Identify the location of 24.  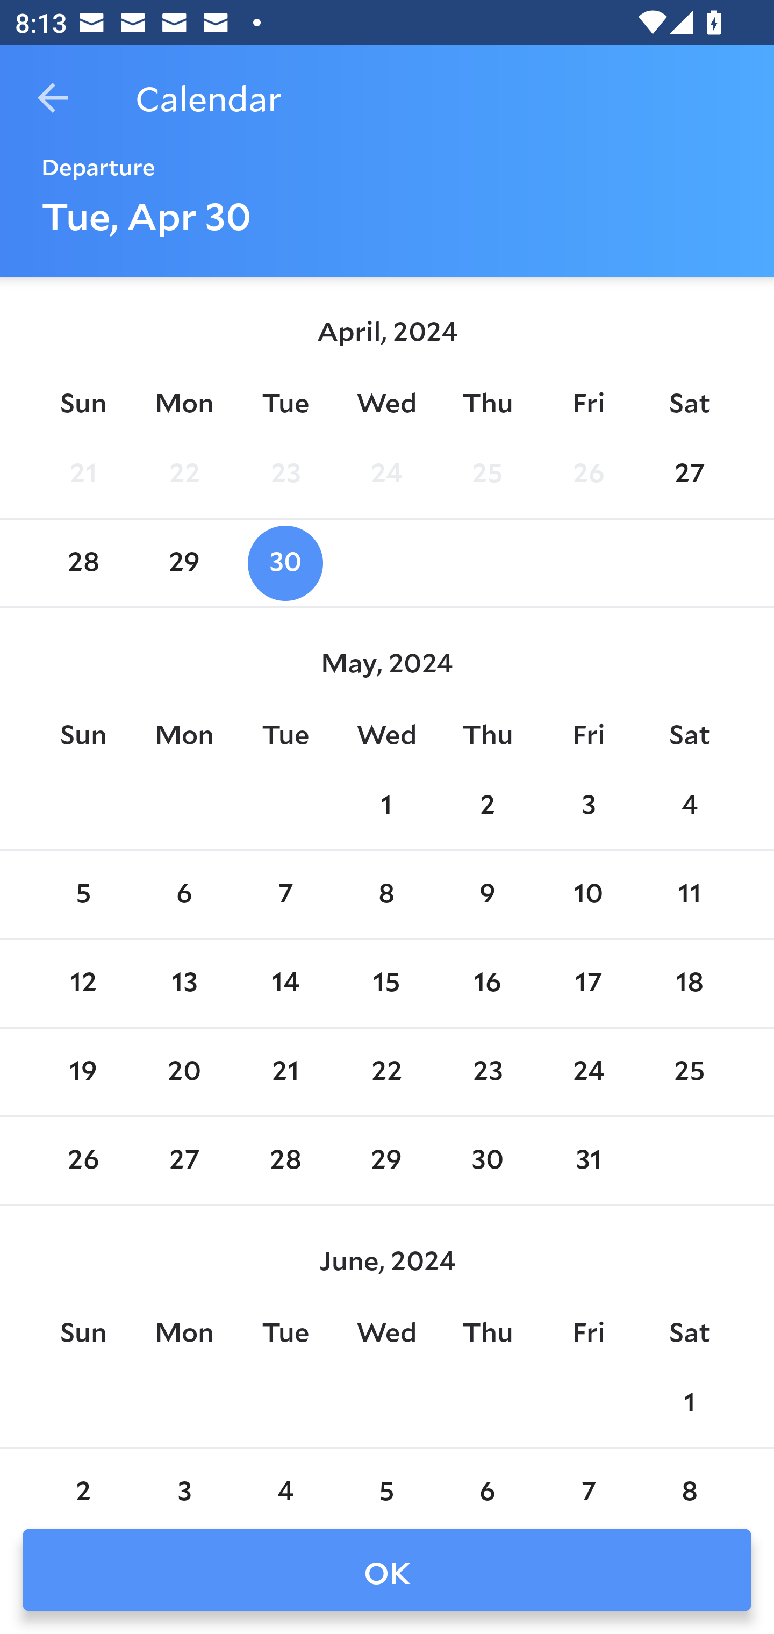
(588, 1072).